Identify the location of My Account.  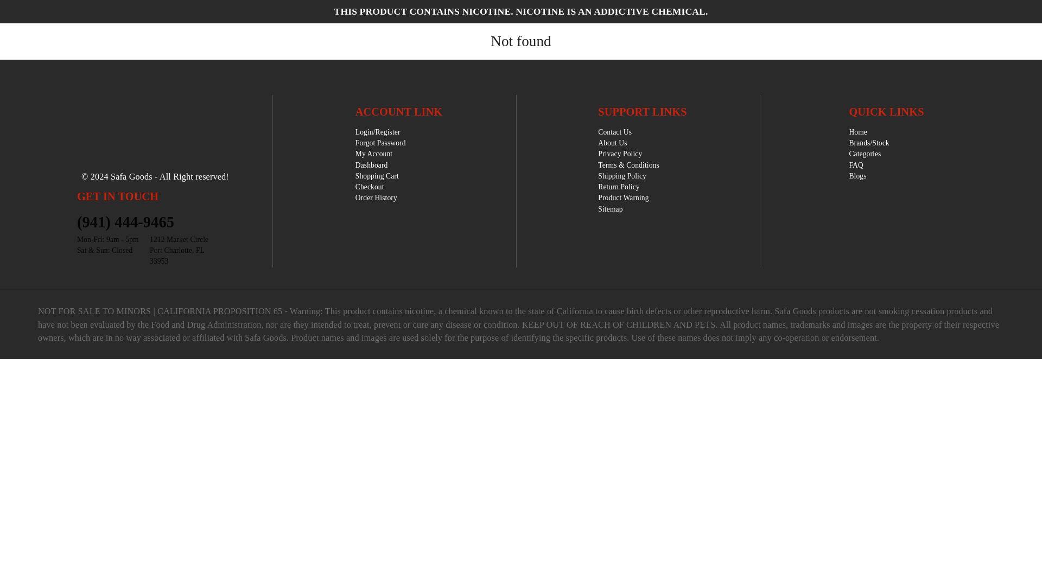
(380, 154).